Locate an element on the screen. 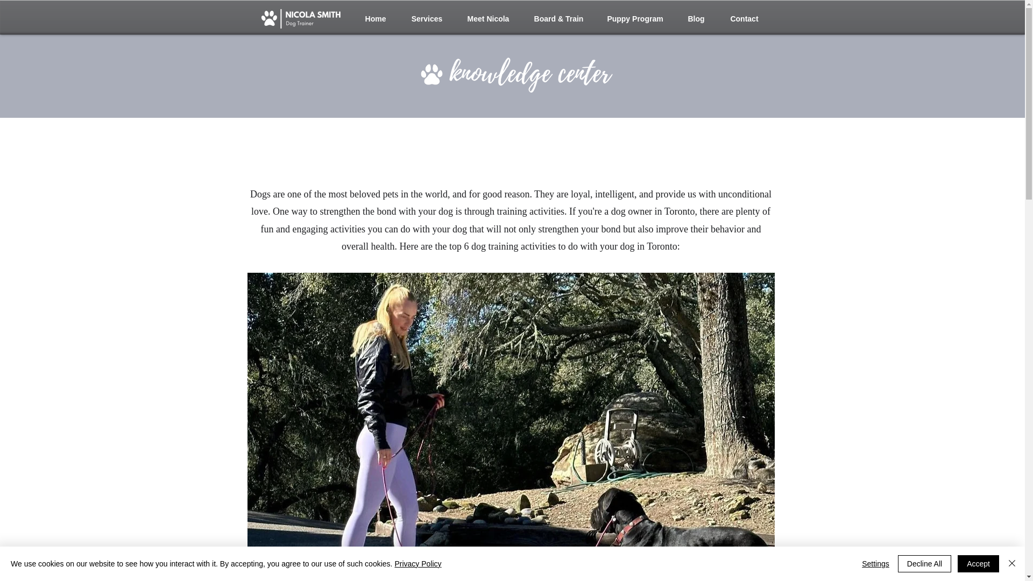 The width and height of the screenshot is (1033, 581). Puppy Program is located at coordinates (634, 18).